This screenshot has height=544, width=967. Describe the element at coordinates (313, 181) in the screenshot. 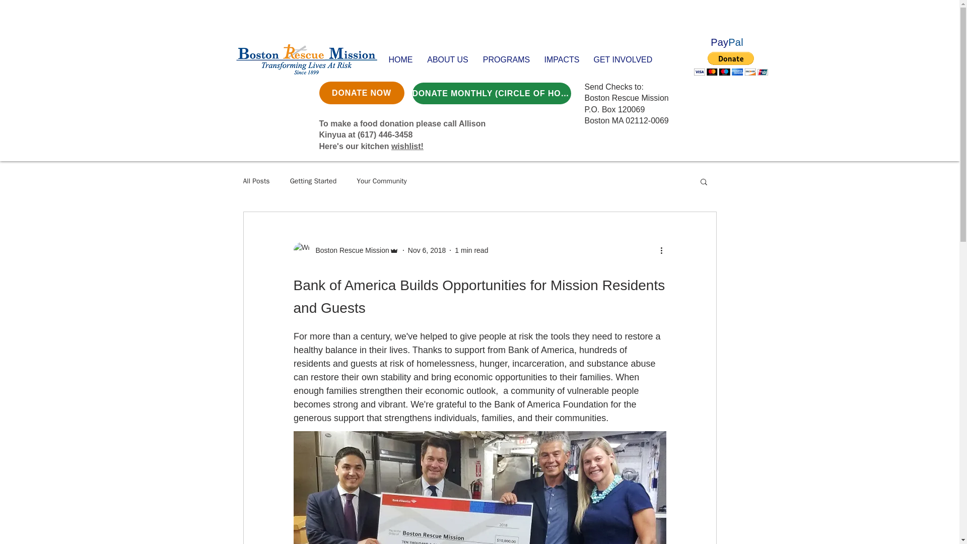

I see `Getting Started` at that location.